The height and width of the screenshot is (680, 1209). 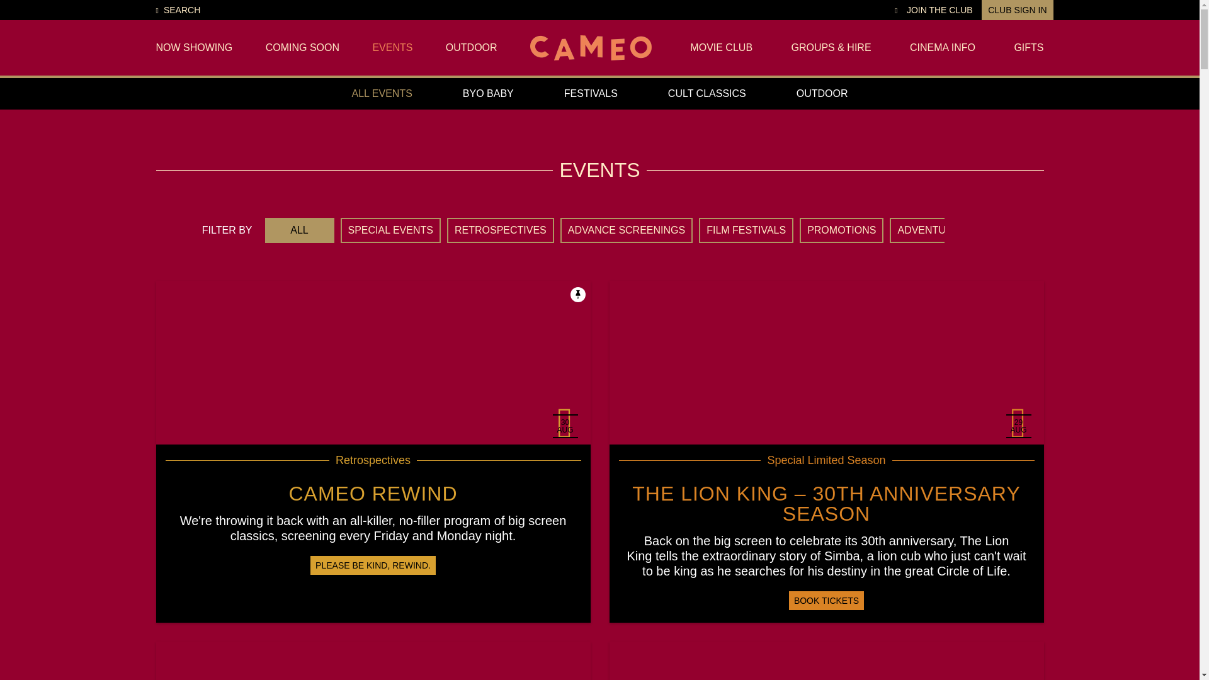 I want to click on NOW SHOWING, so click(x=194, y=48).